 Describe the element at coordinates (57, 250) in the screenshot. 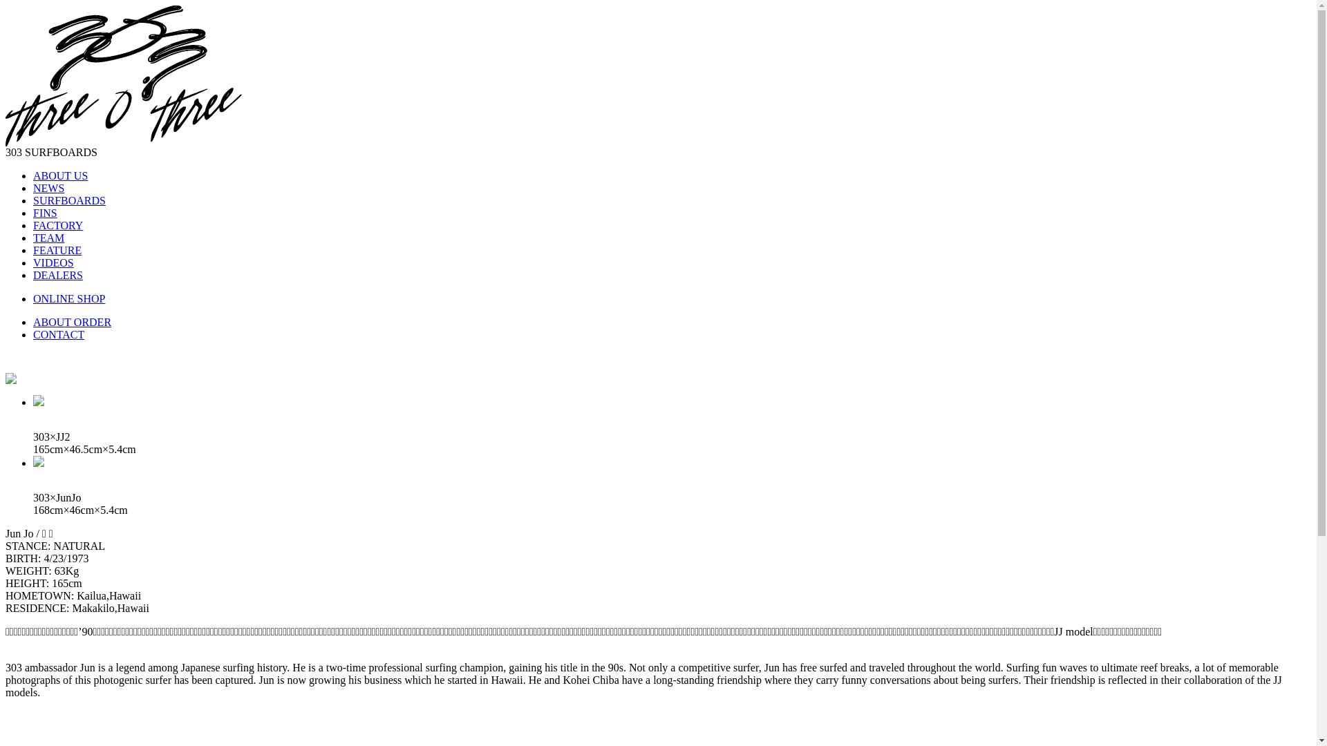

I see `FEATURE` at that location.